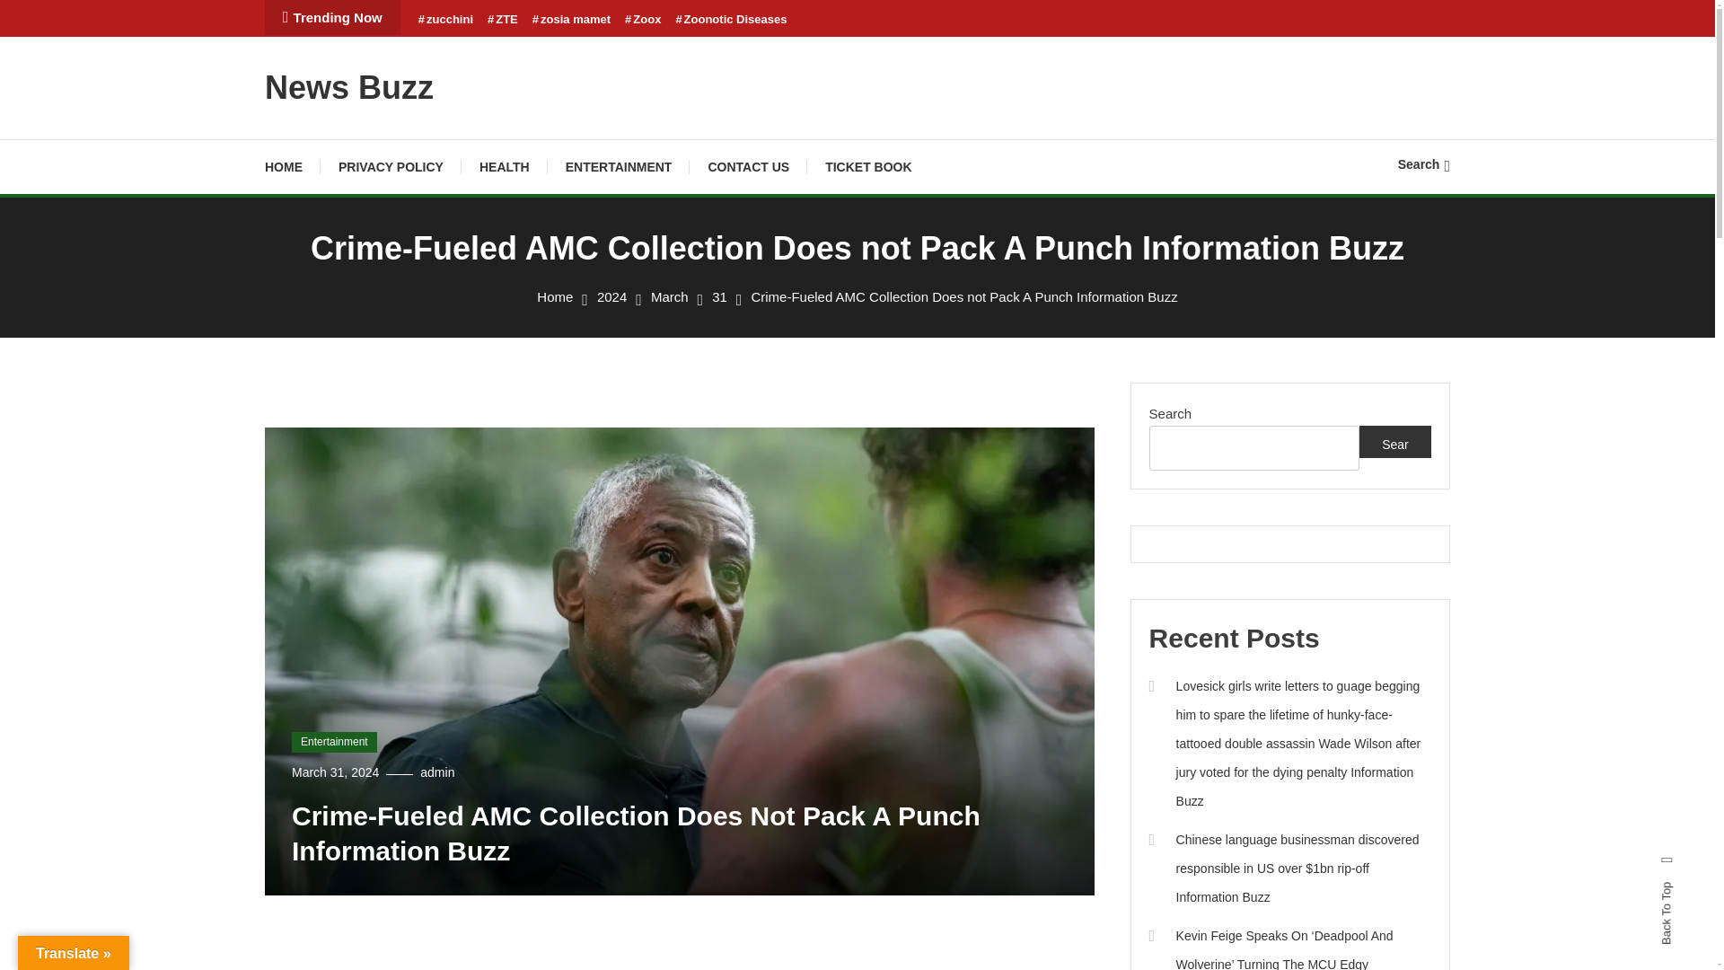 The width and height of the screenshot is (1724, 970). Describe the element at coordinates (571, 20) in the screenshot. I see `zosia mamet` at that location.